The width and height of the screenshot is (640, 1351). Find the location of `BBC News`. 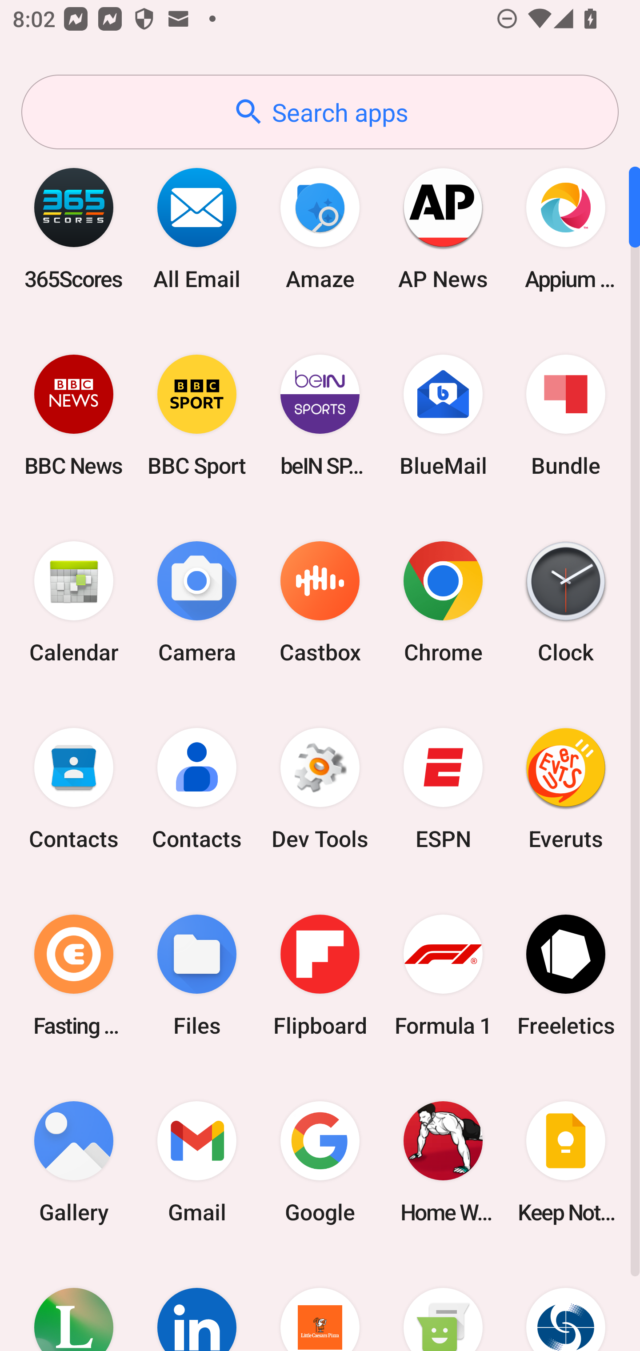

BBC News is located at coordinates (74, 415).